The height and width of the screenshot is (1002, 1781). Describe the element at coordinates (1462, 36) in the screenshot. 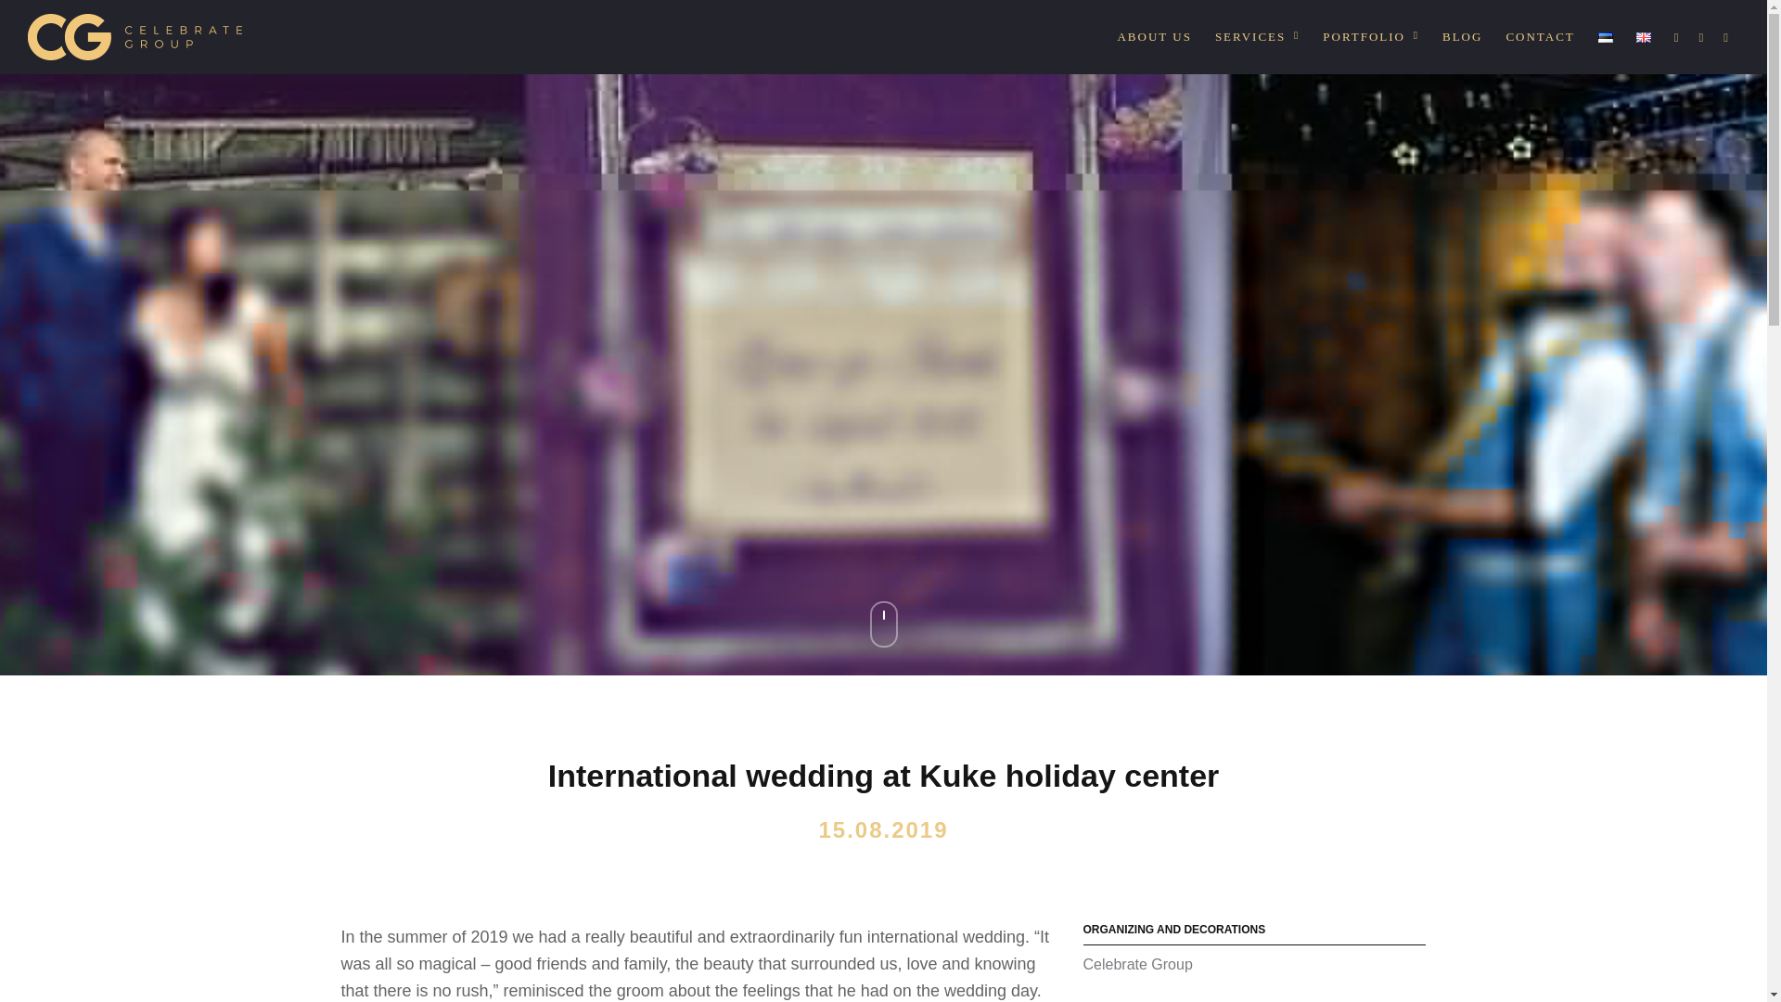

I see `BLOG` at that location.